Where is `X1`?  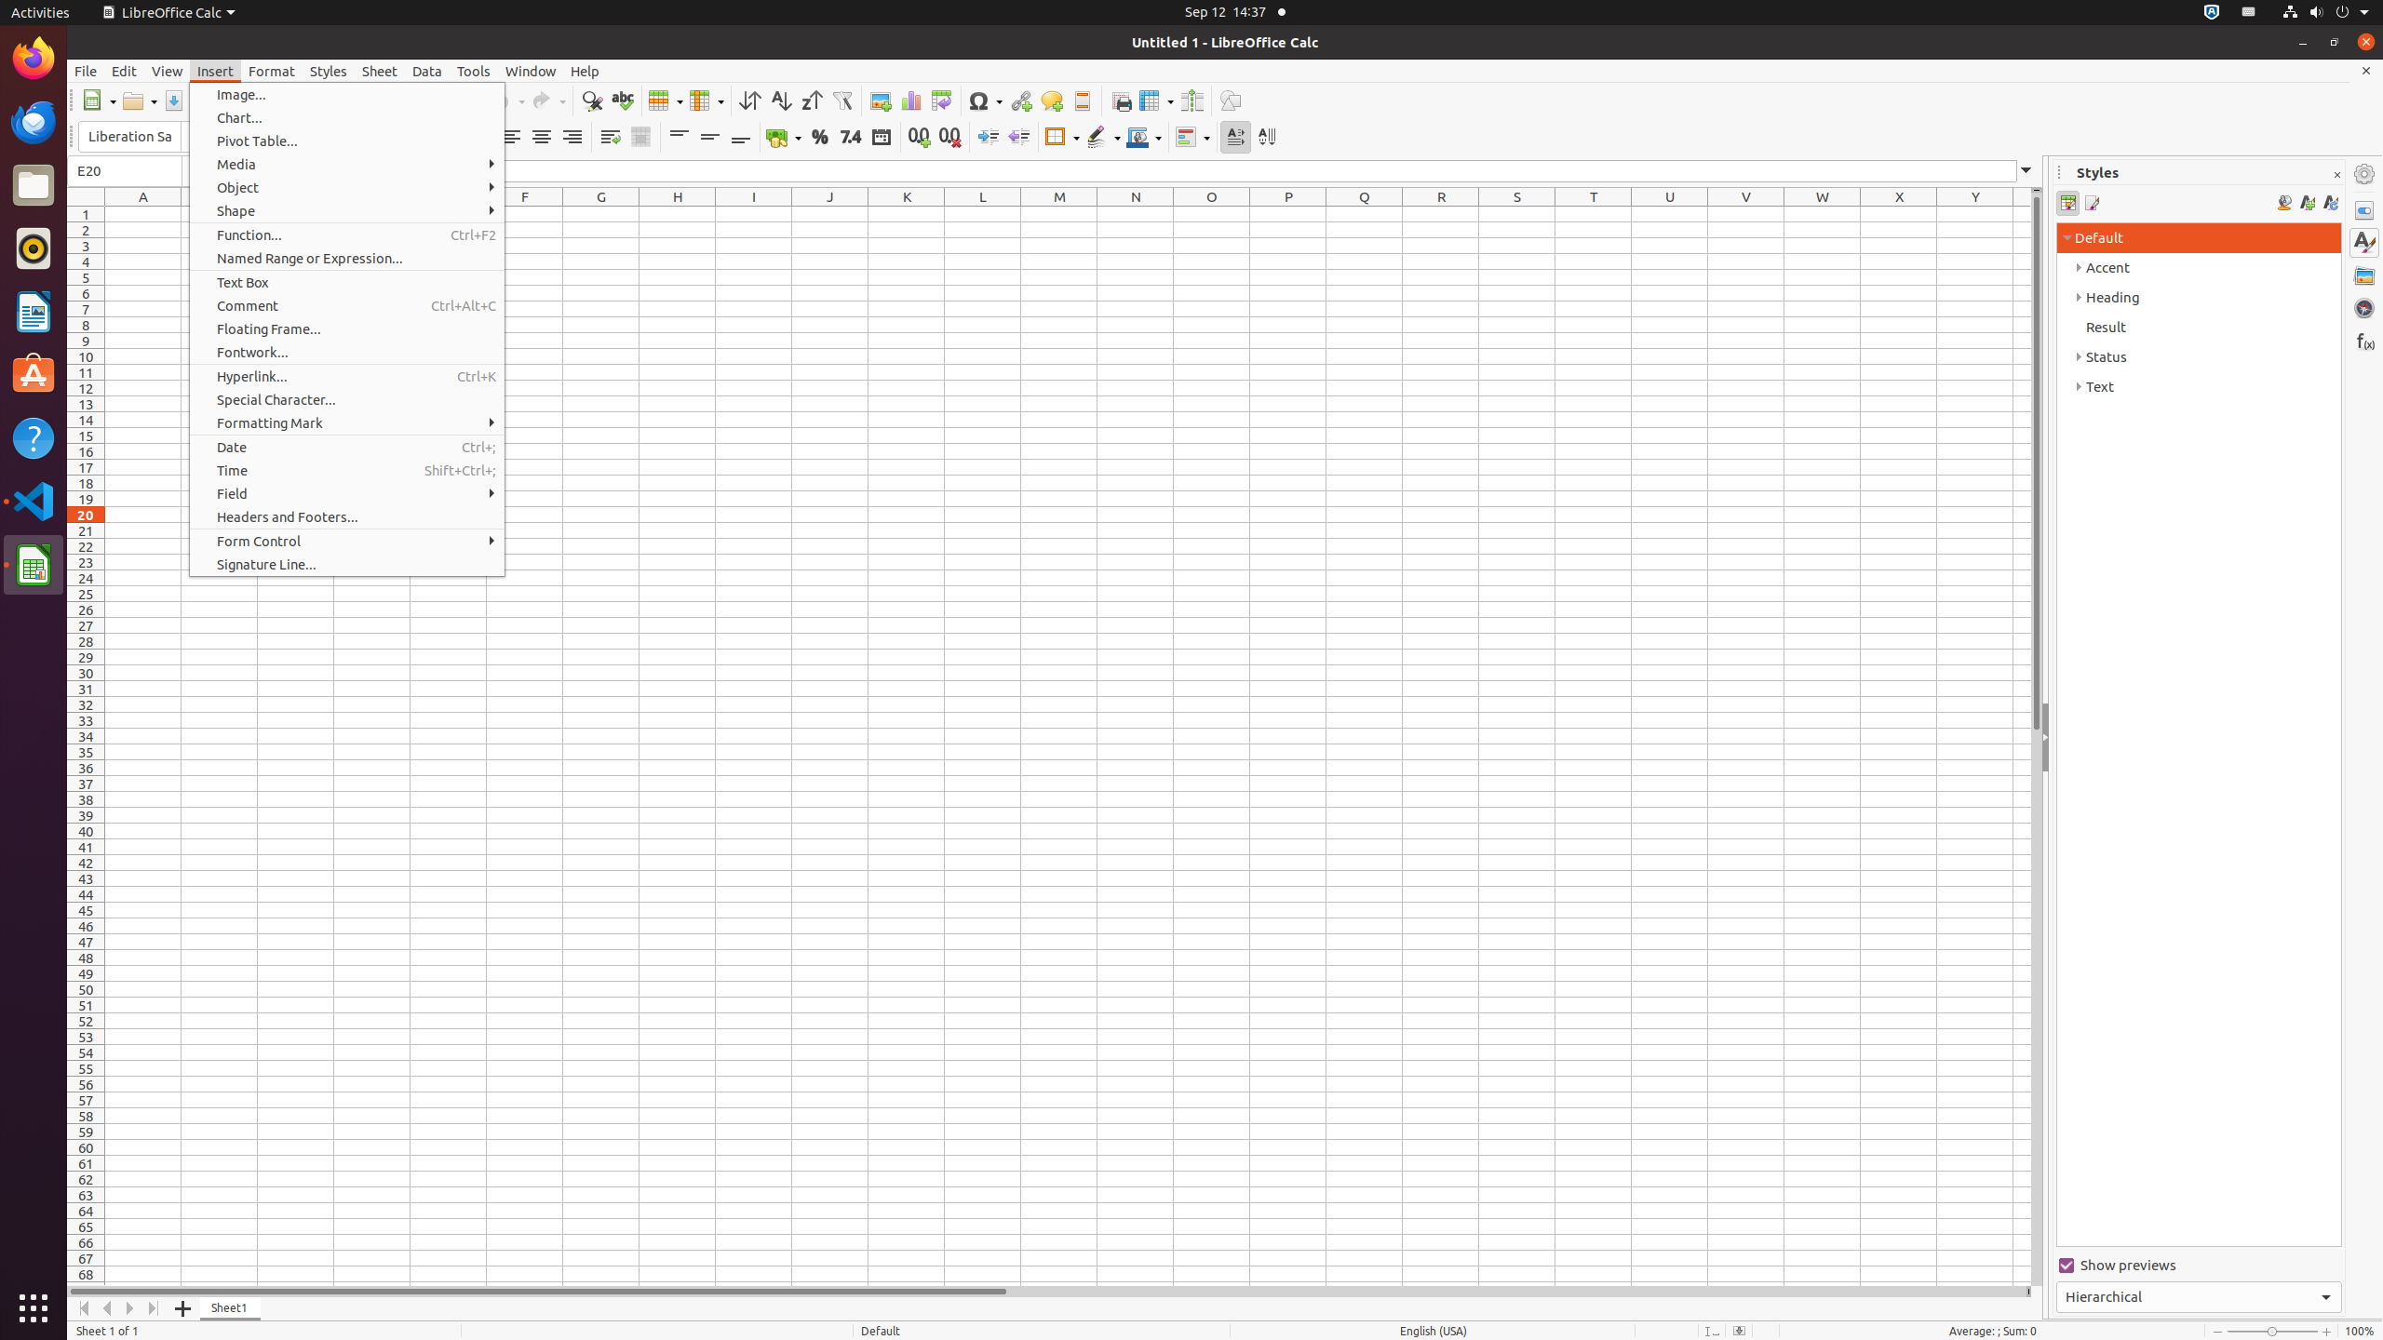
X1 is located at coordinates (1899, 214).